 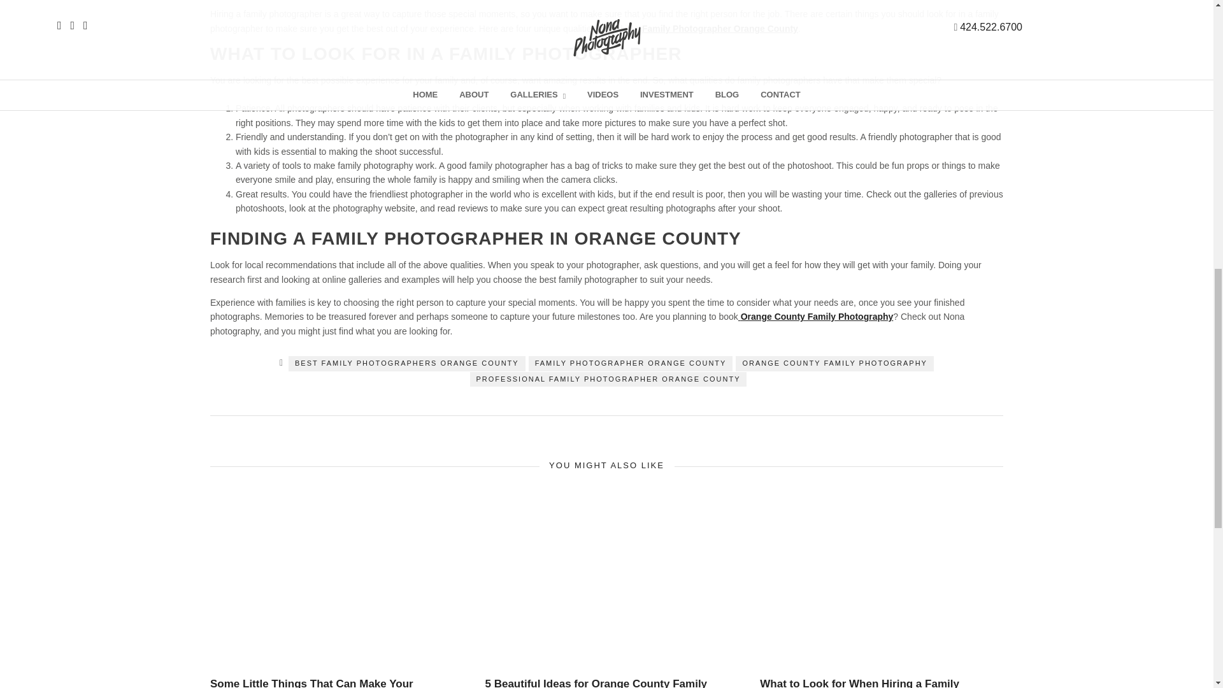 I want to click on 5 Beautiful Ideas for Orange County Family Photography, so click(x=596, y=683).